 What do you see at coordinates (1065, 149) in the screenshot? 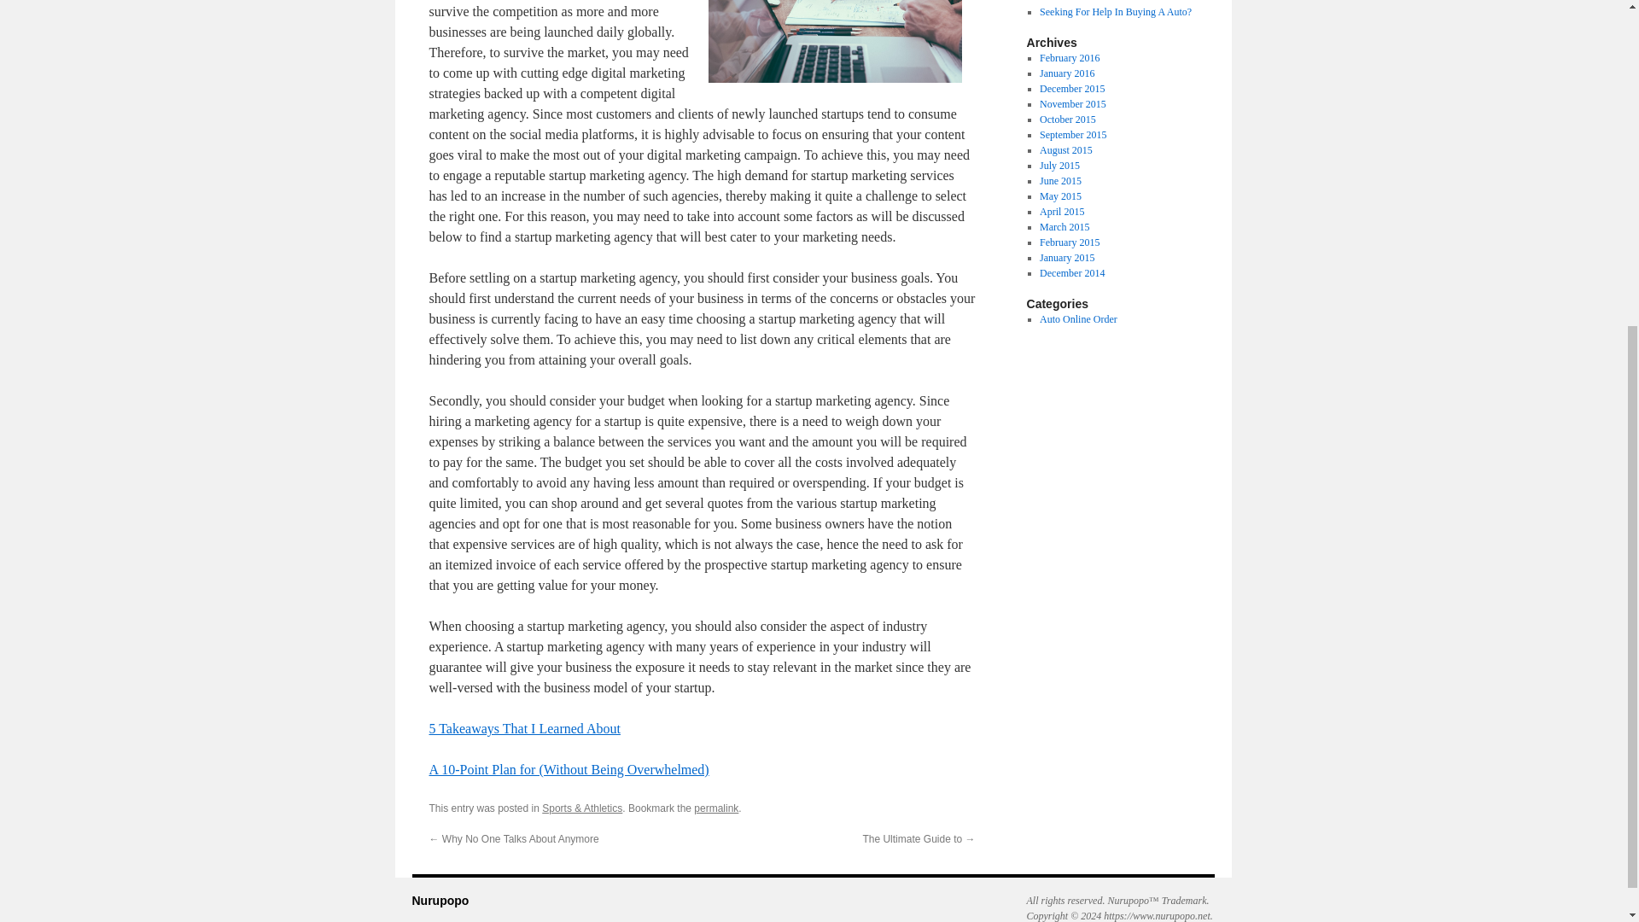
I see `August 2015` at bounding box center [1065, 149].